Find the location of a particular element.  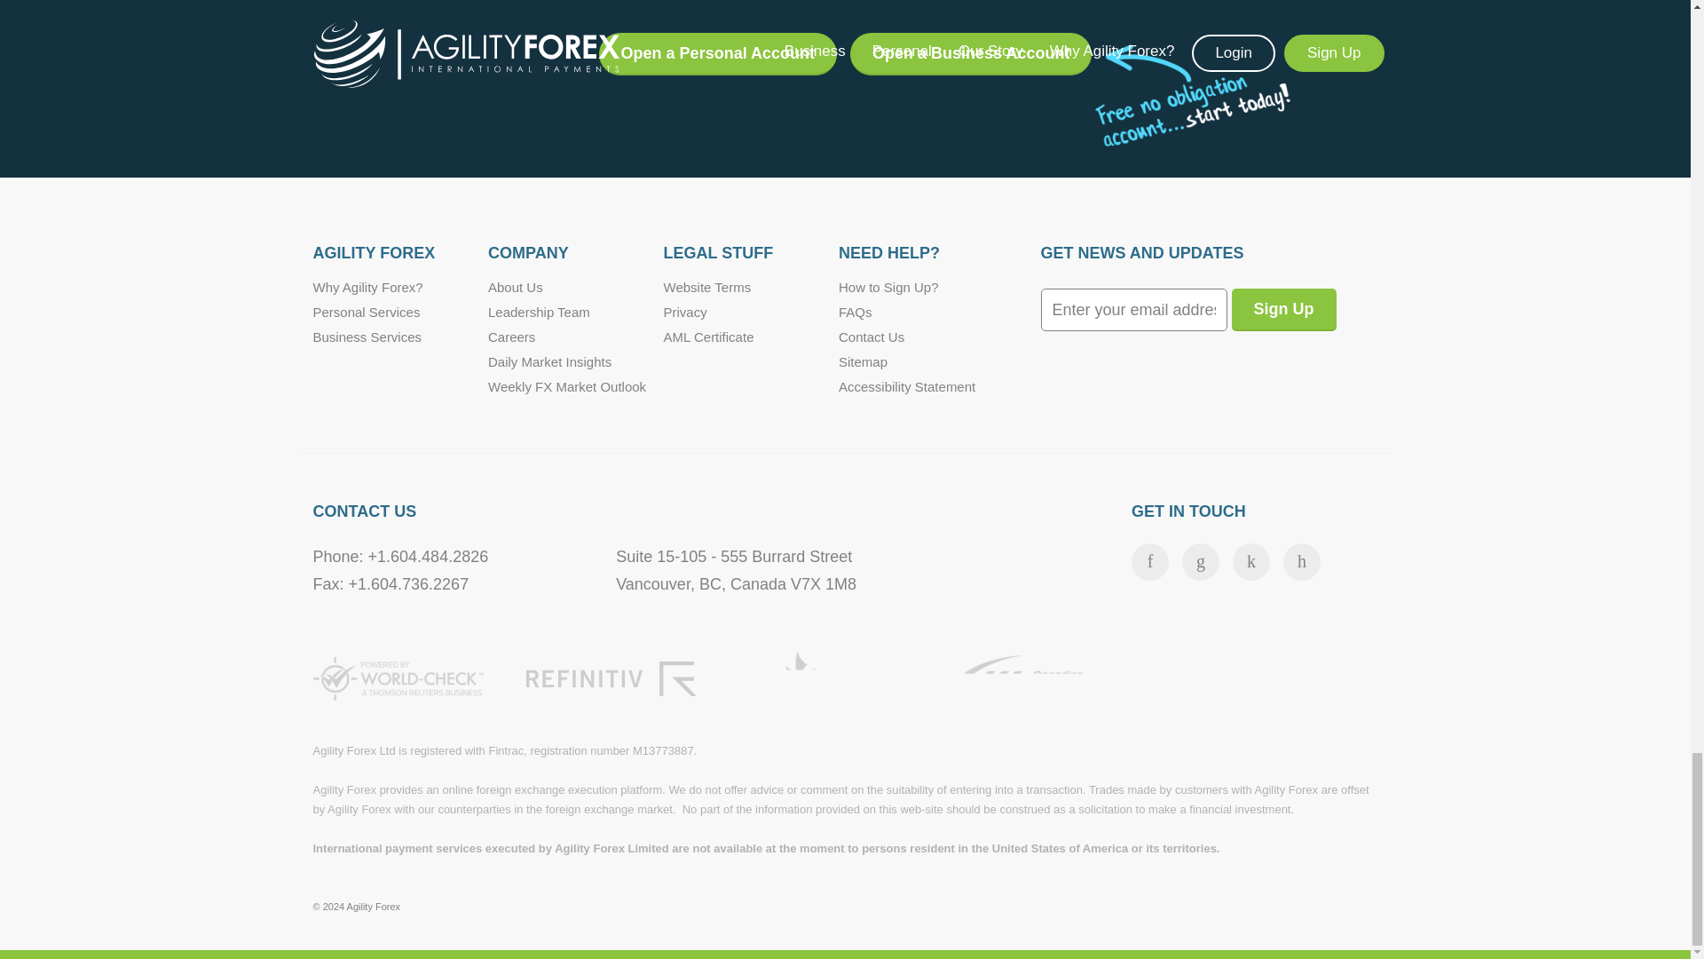

Careers is located at coordinates (511, 337).